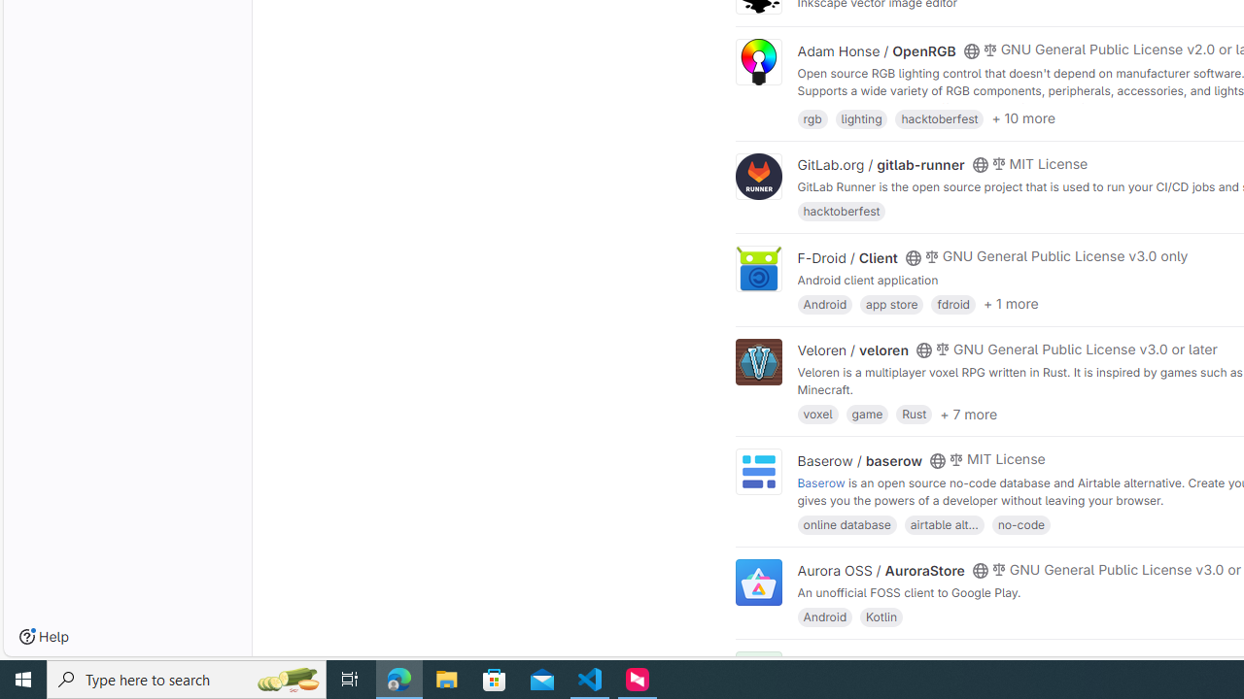  Describe the element at coordinates (847, 257) in the screenshot. I see `F-Droid / Client` at that location.